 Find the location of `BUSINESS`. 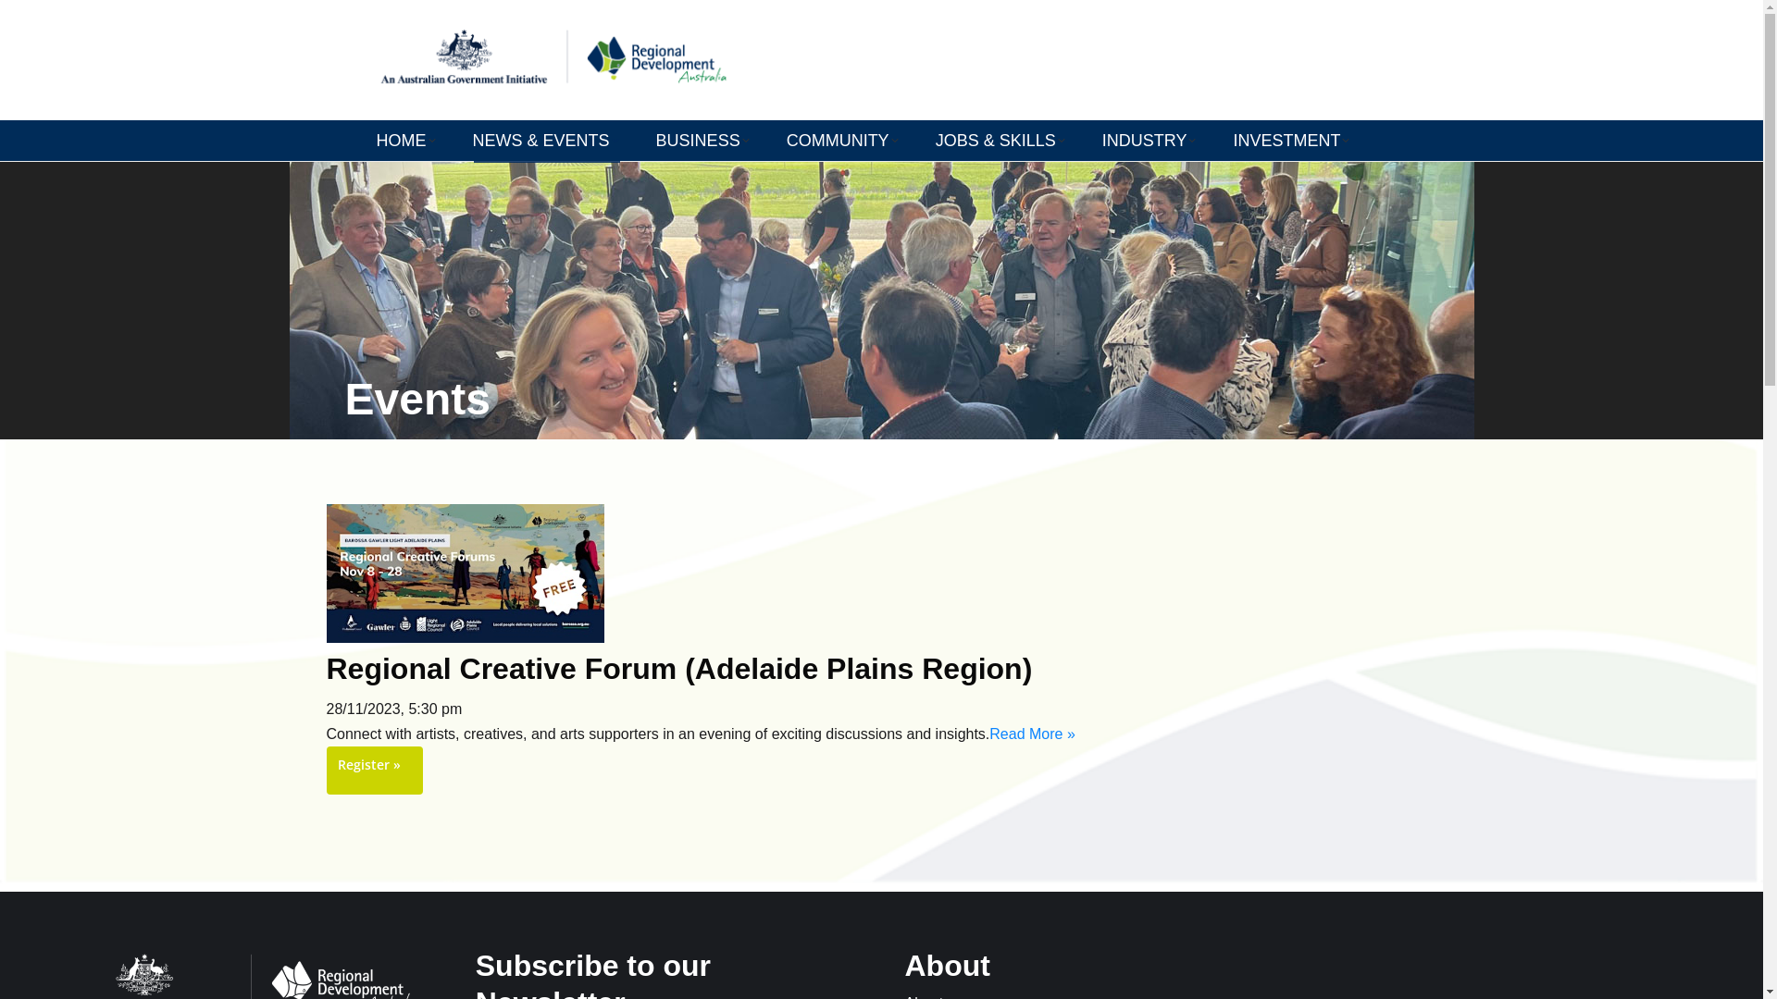

BUSINESS is located at coordinates (703, 141).